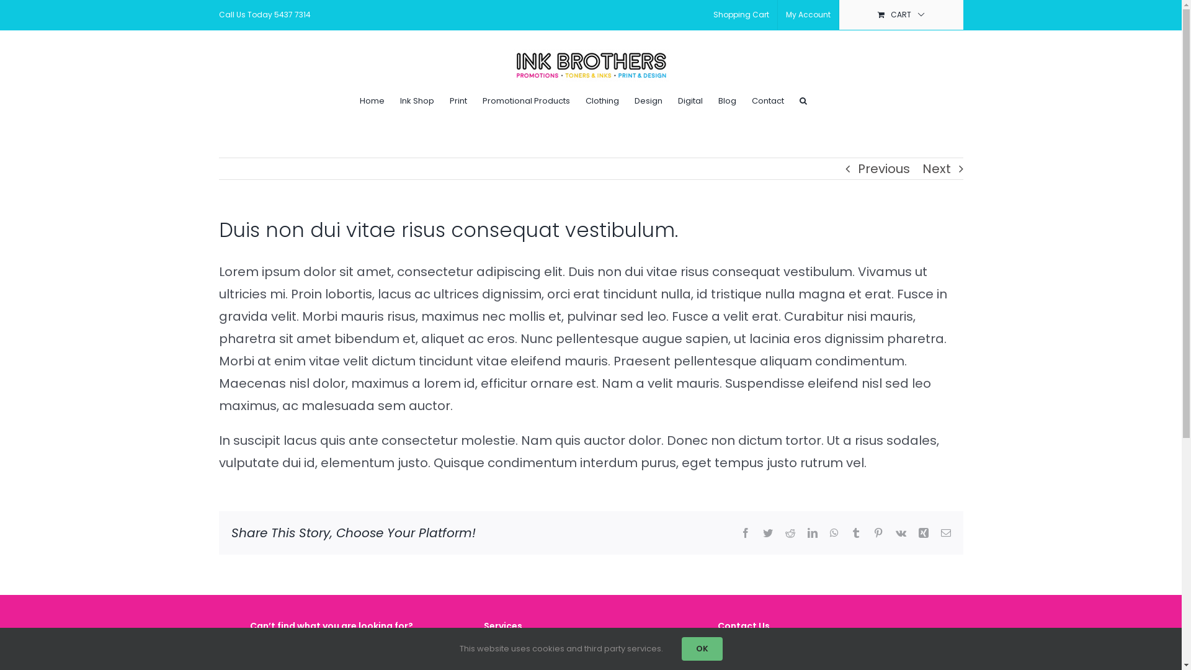 Image resolution: width=1191 pixels, height=670 pixels. I want to click on Twitter, so click(768, 533).